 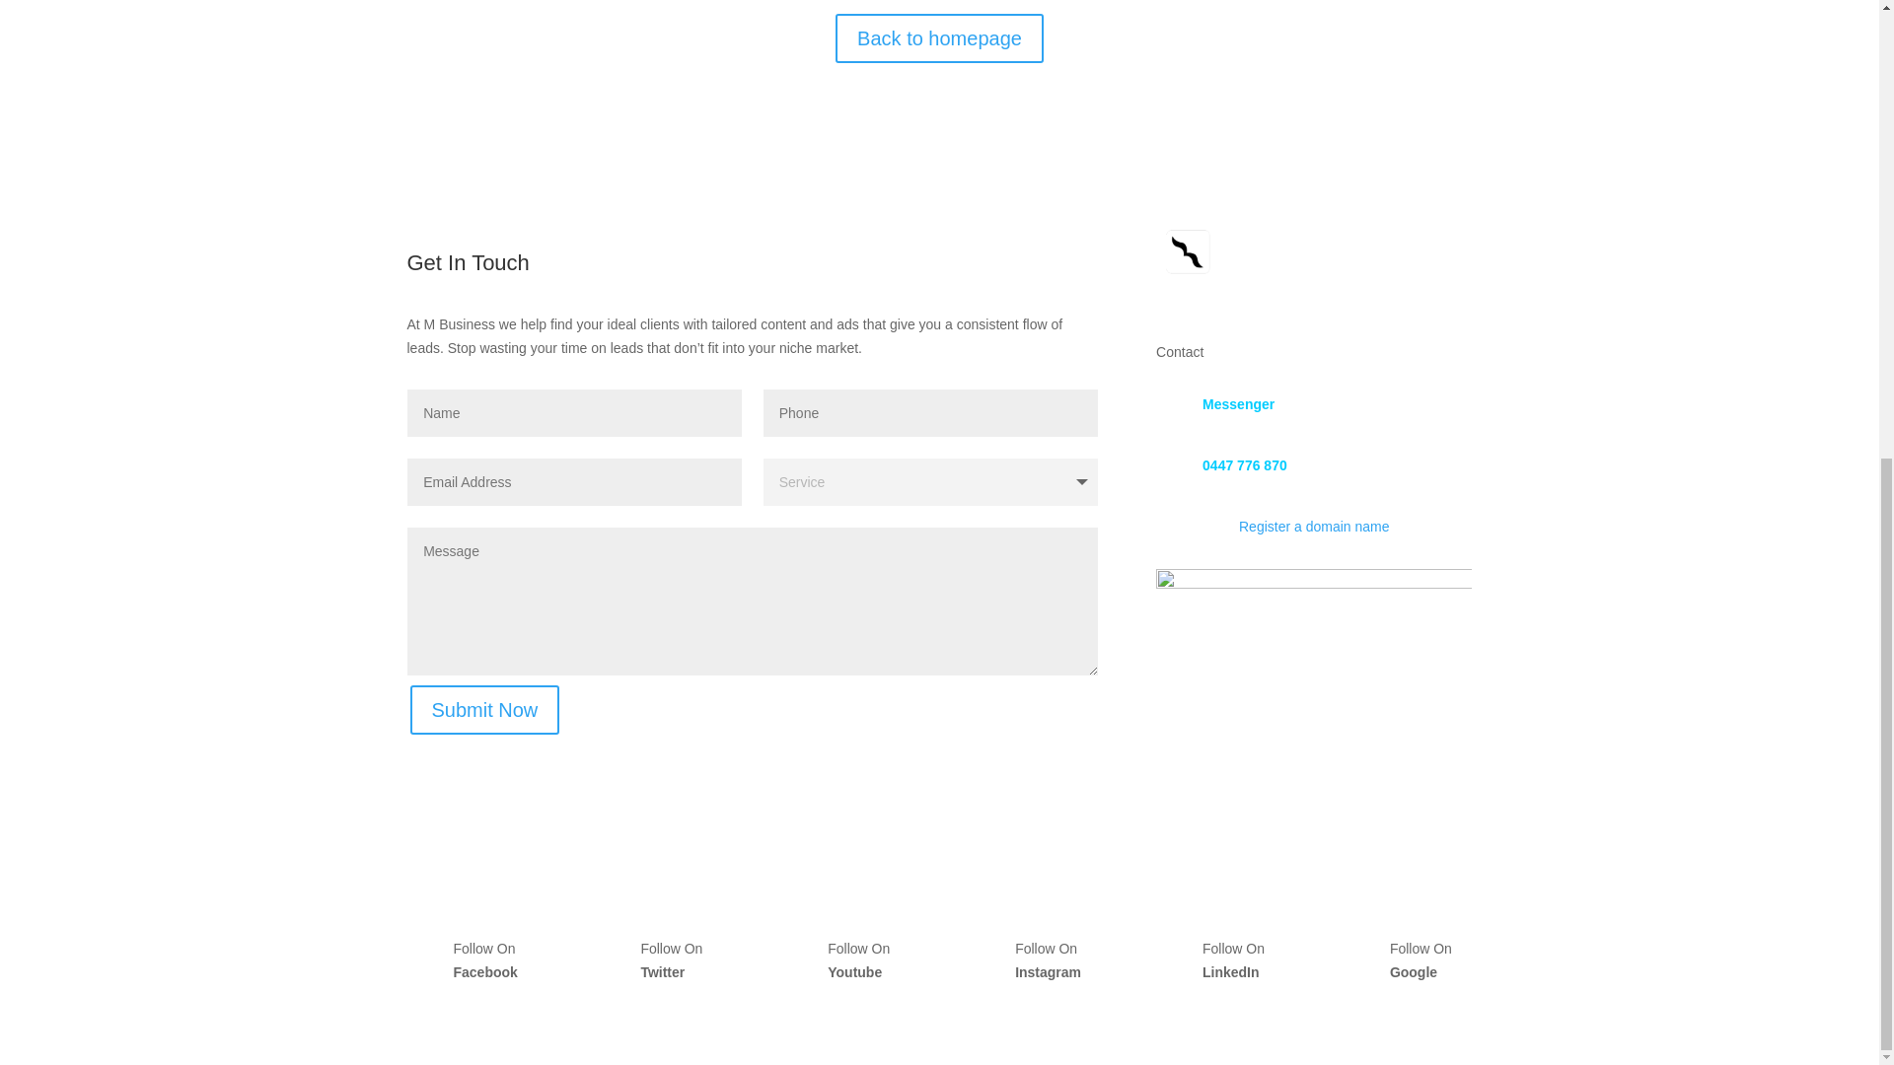 What do you see at coordinates (485, 710) in the screenshot?
I see `Submit Now` at bounding box center [485, 710].